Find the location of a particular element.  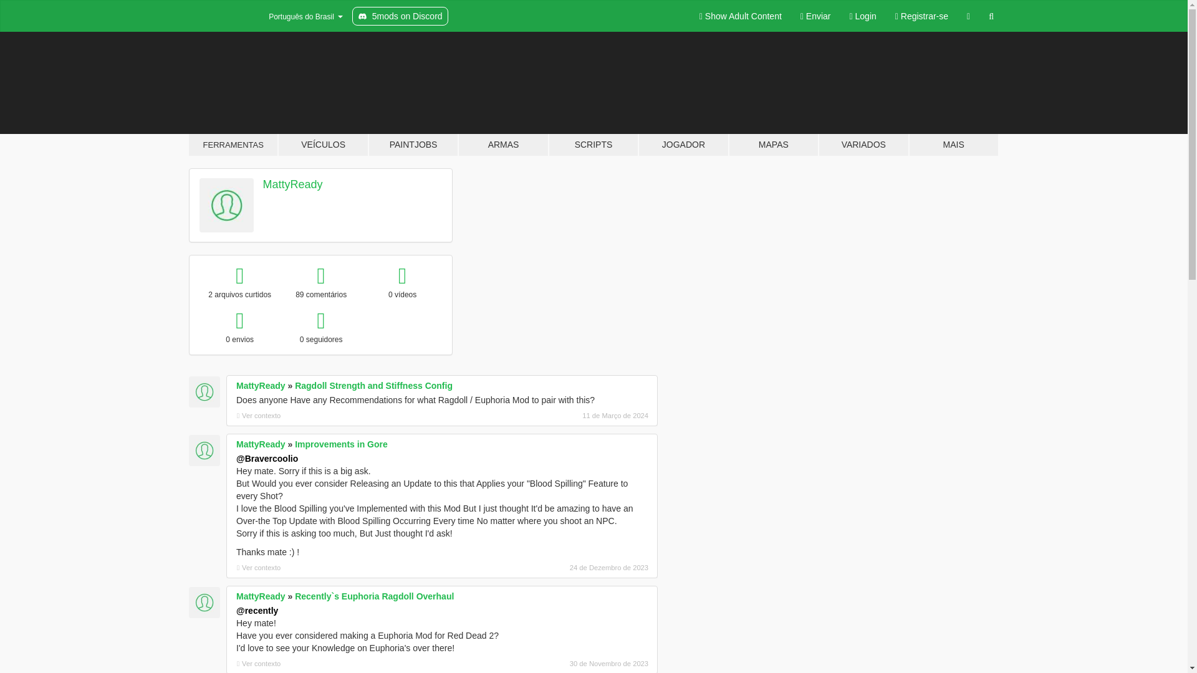

Light mode is located at coordinates (741, 16).